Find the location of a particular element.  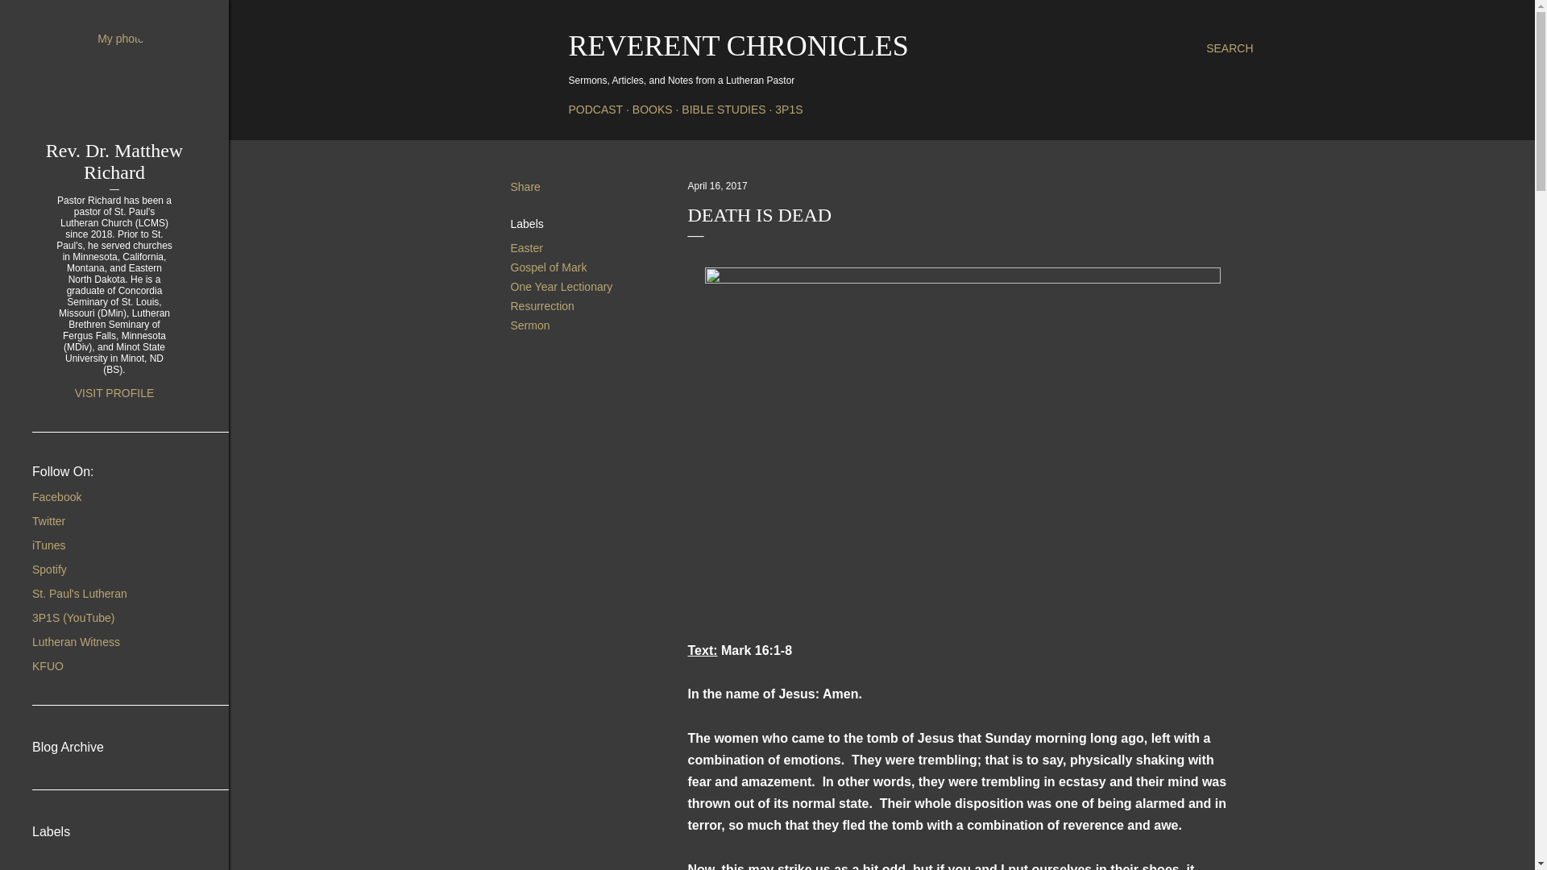

BOOKS is located at coordinates (653, 110).